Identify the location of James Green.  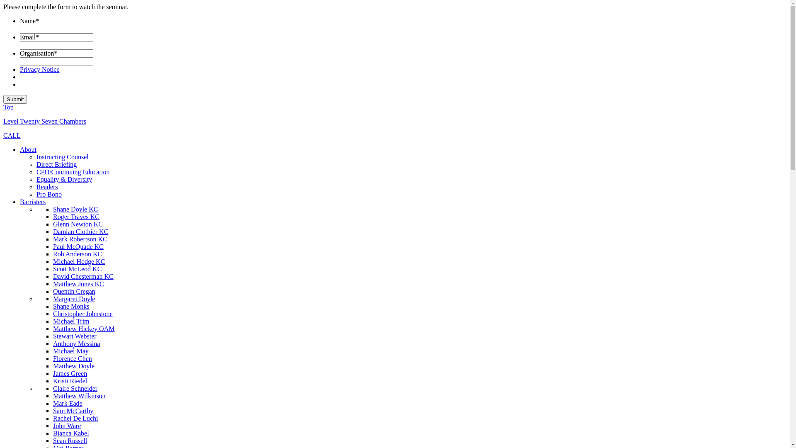
(70, 373).